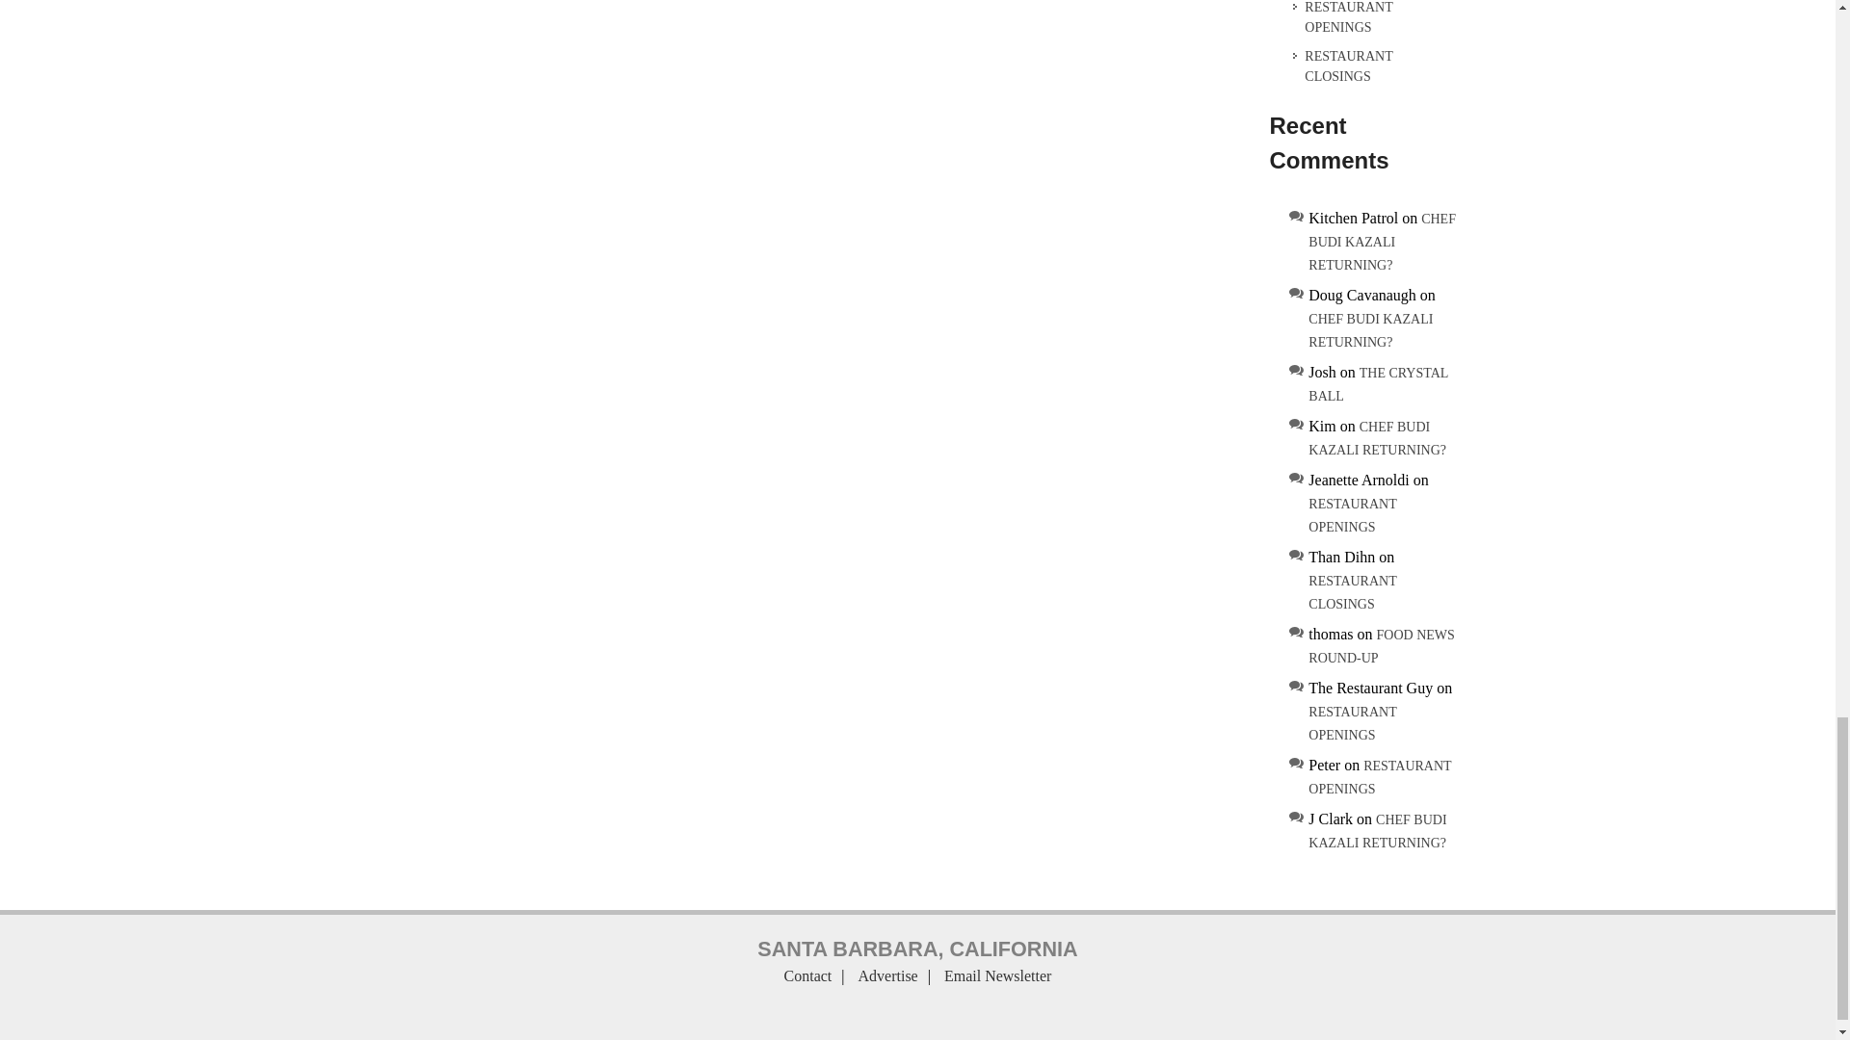 This screenshot has height=1040, width=1850. I want to click on RESTAURANT OPENINGS, so click(1375, 18).